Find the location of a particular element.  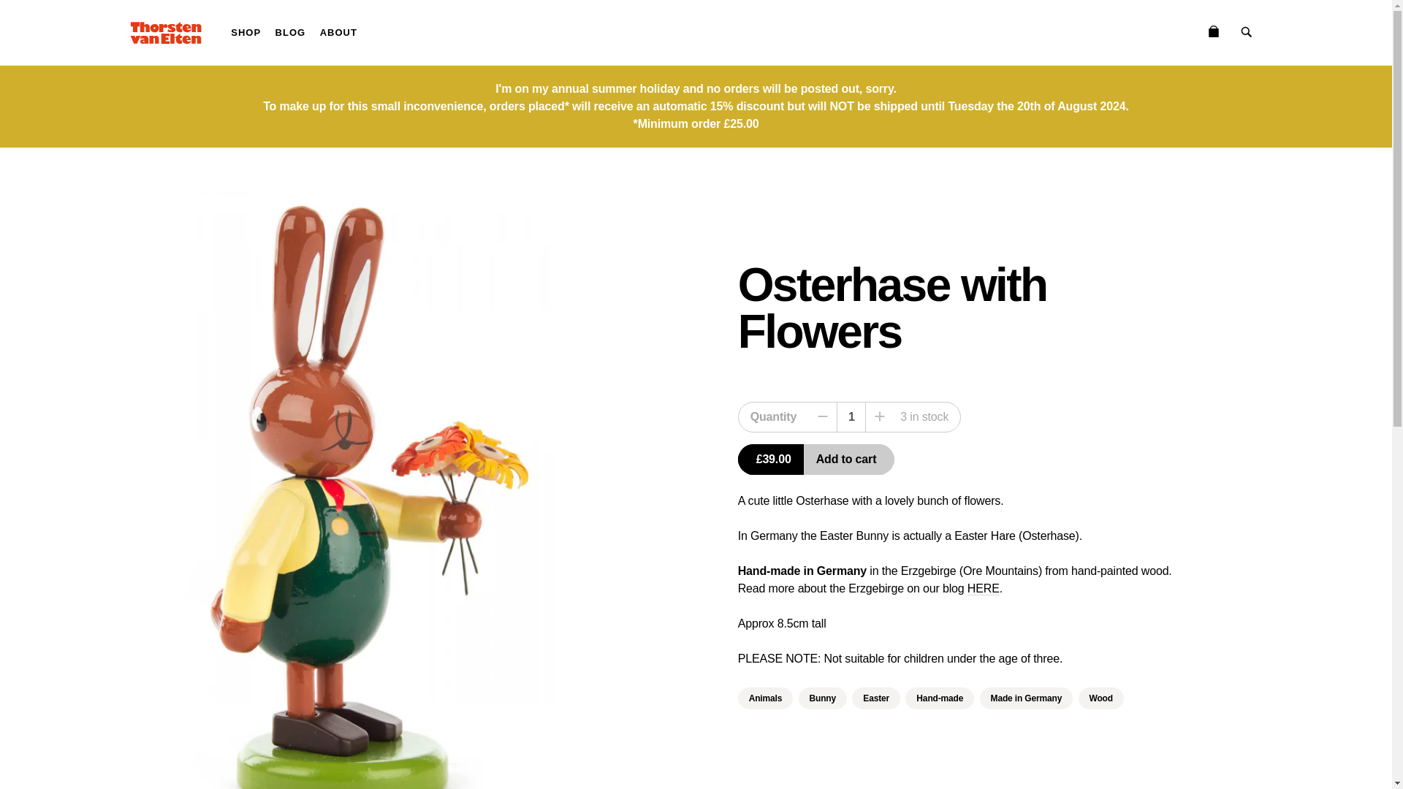

Bunny is located at coordinates (823, 698).